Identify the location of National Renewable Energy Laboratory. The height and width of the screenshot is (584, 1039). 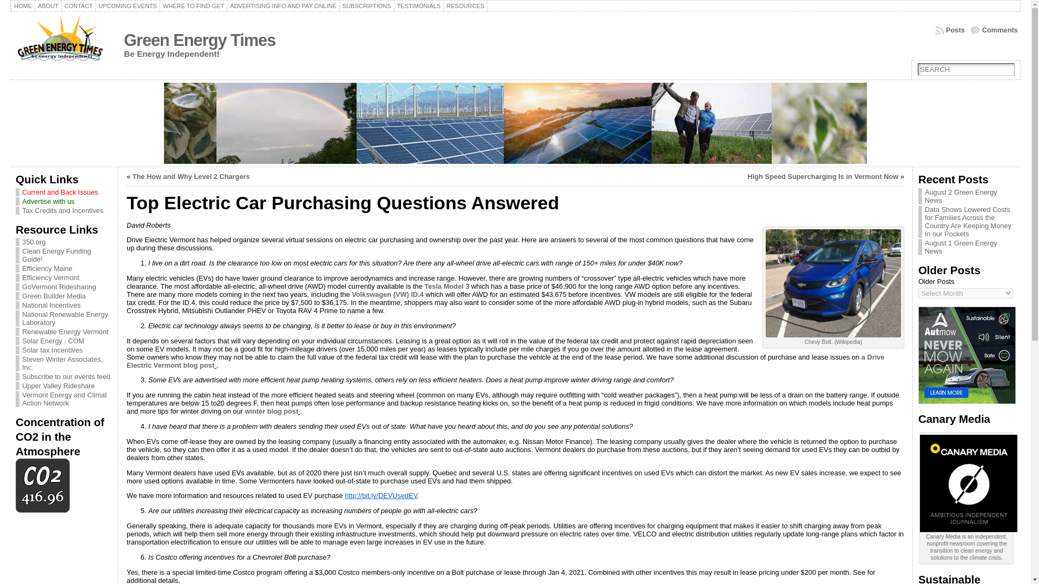
(65, 318).